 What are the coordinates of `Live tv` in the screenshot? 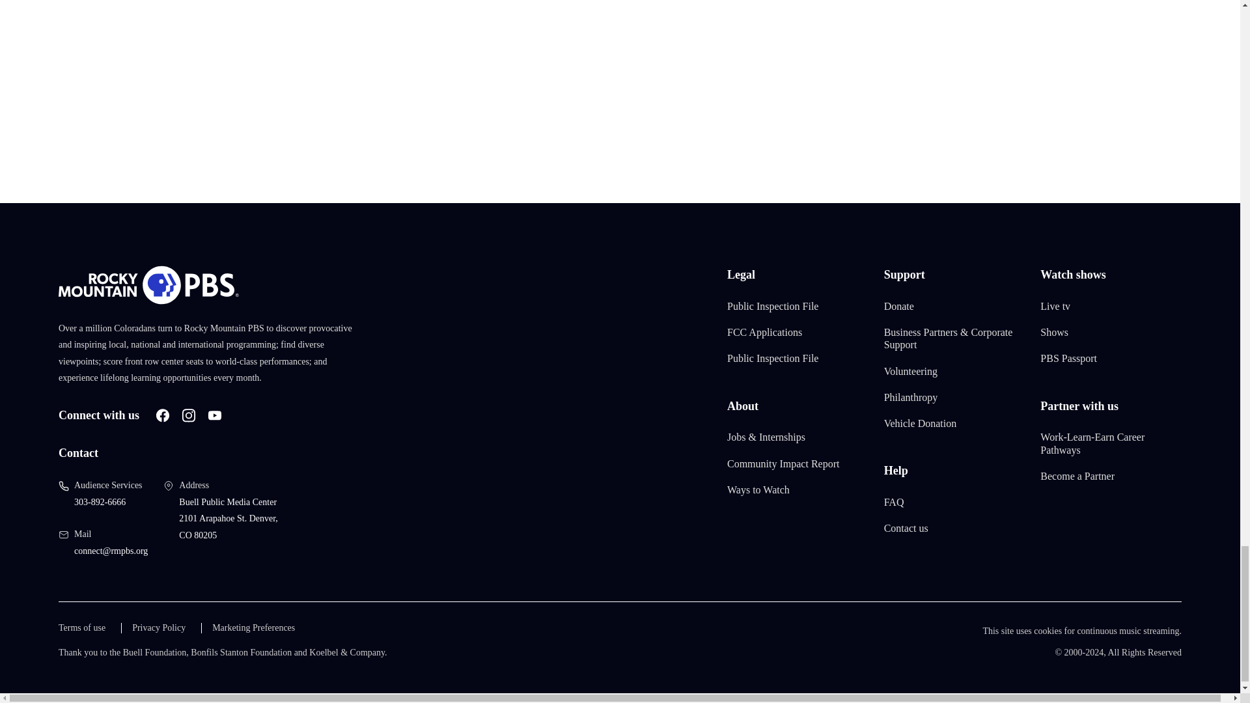 It's located at (1055, 306).